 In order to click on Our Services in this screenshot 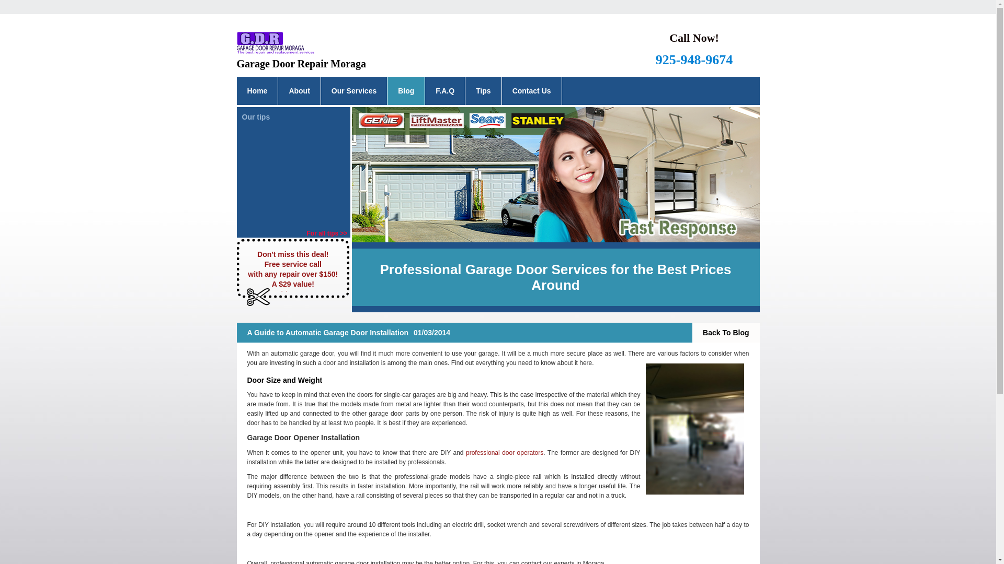, I will do `click(353, 90)`.